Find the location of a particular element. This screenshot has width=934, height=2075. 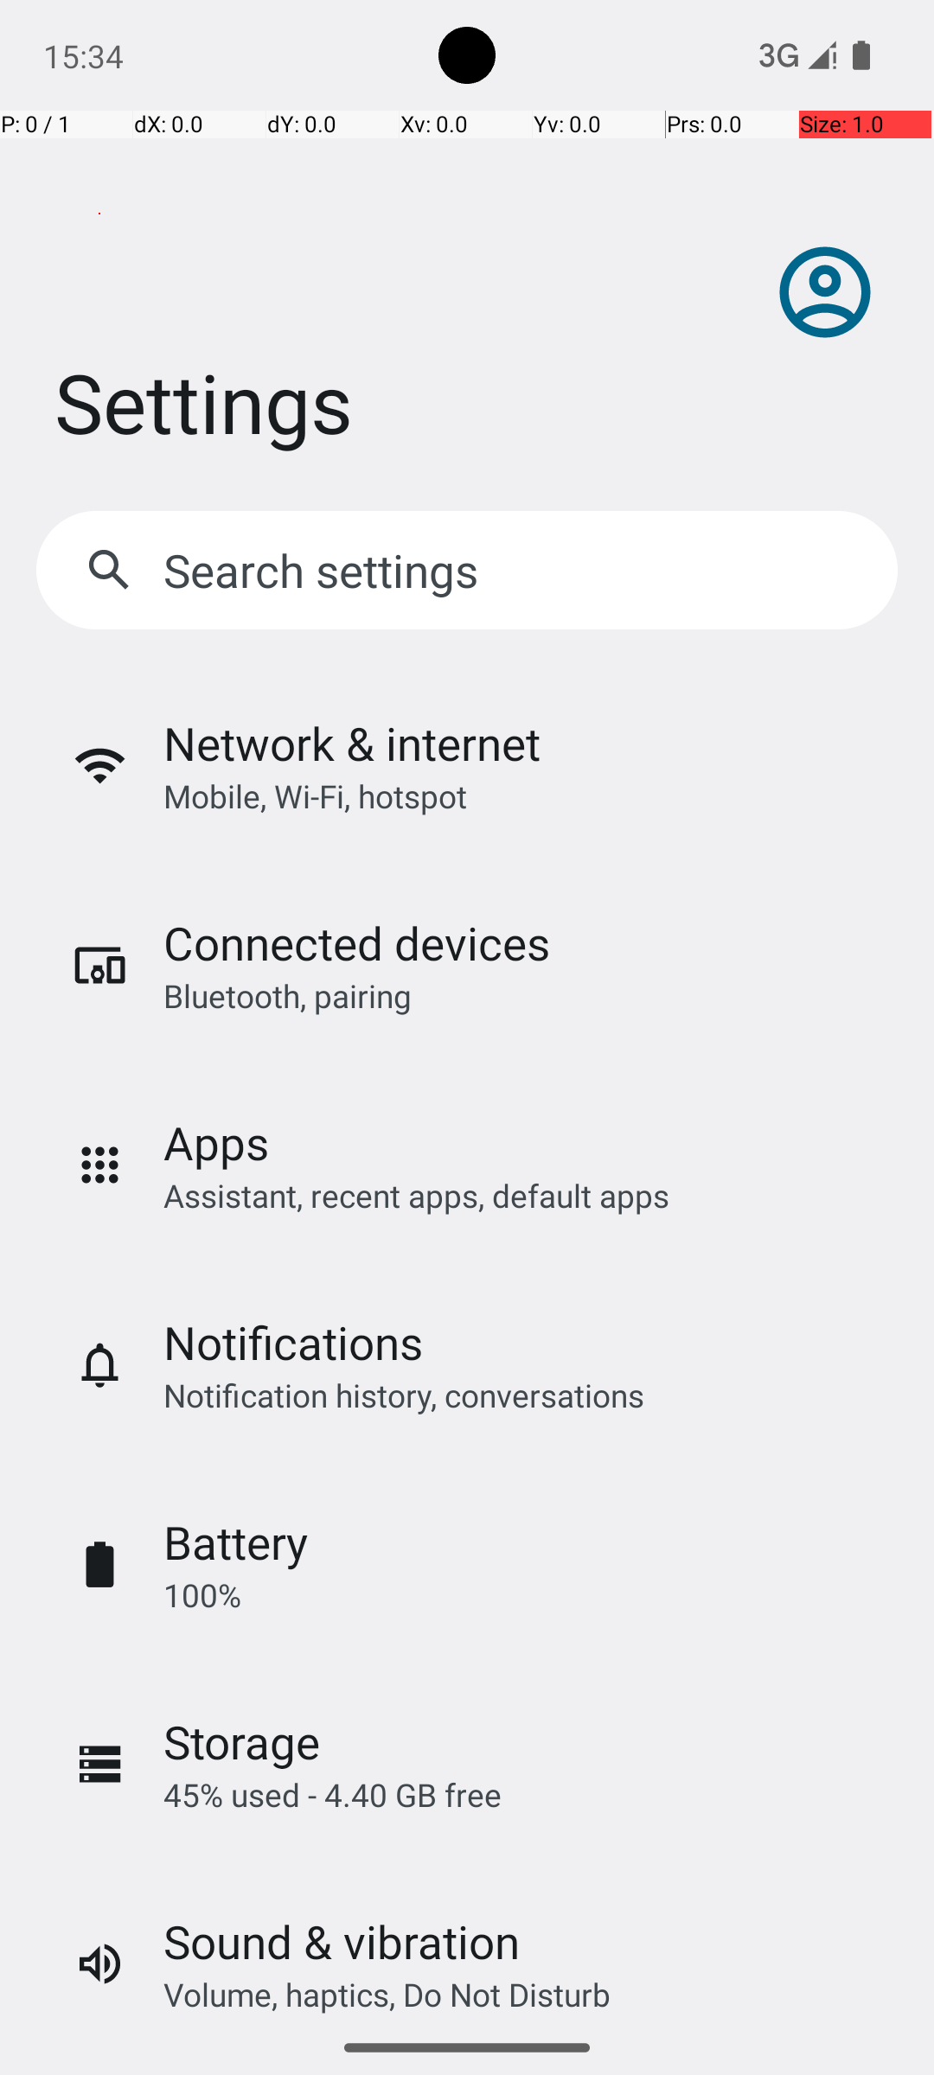

45% used - 4.40 GB free is located at coordinates (332, 1795).